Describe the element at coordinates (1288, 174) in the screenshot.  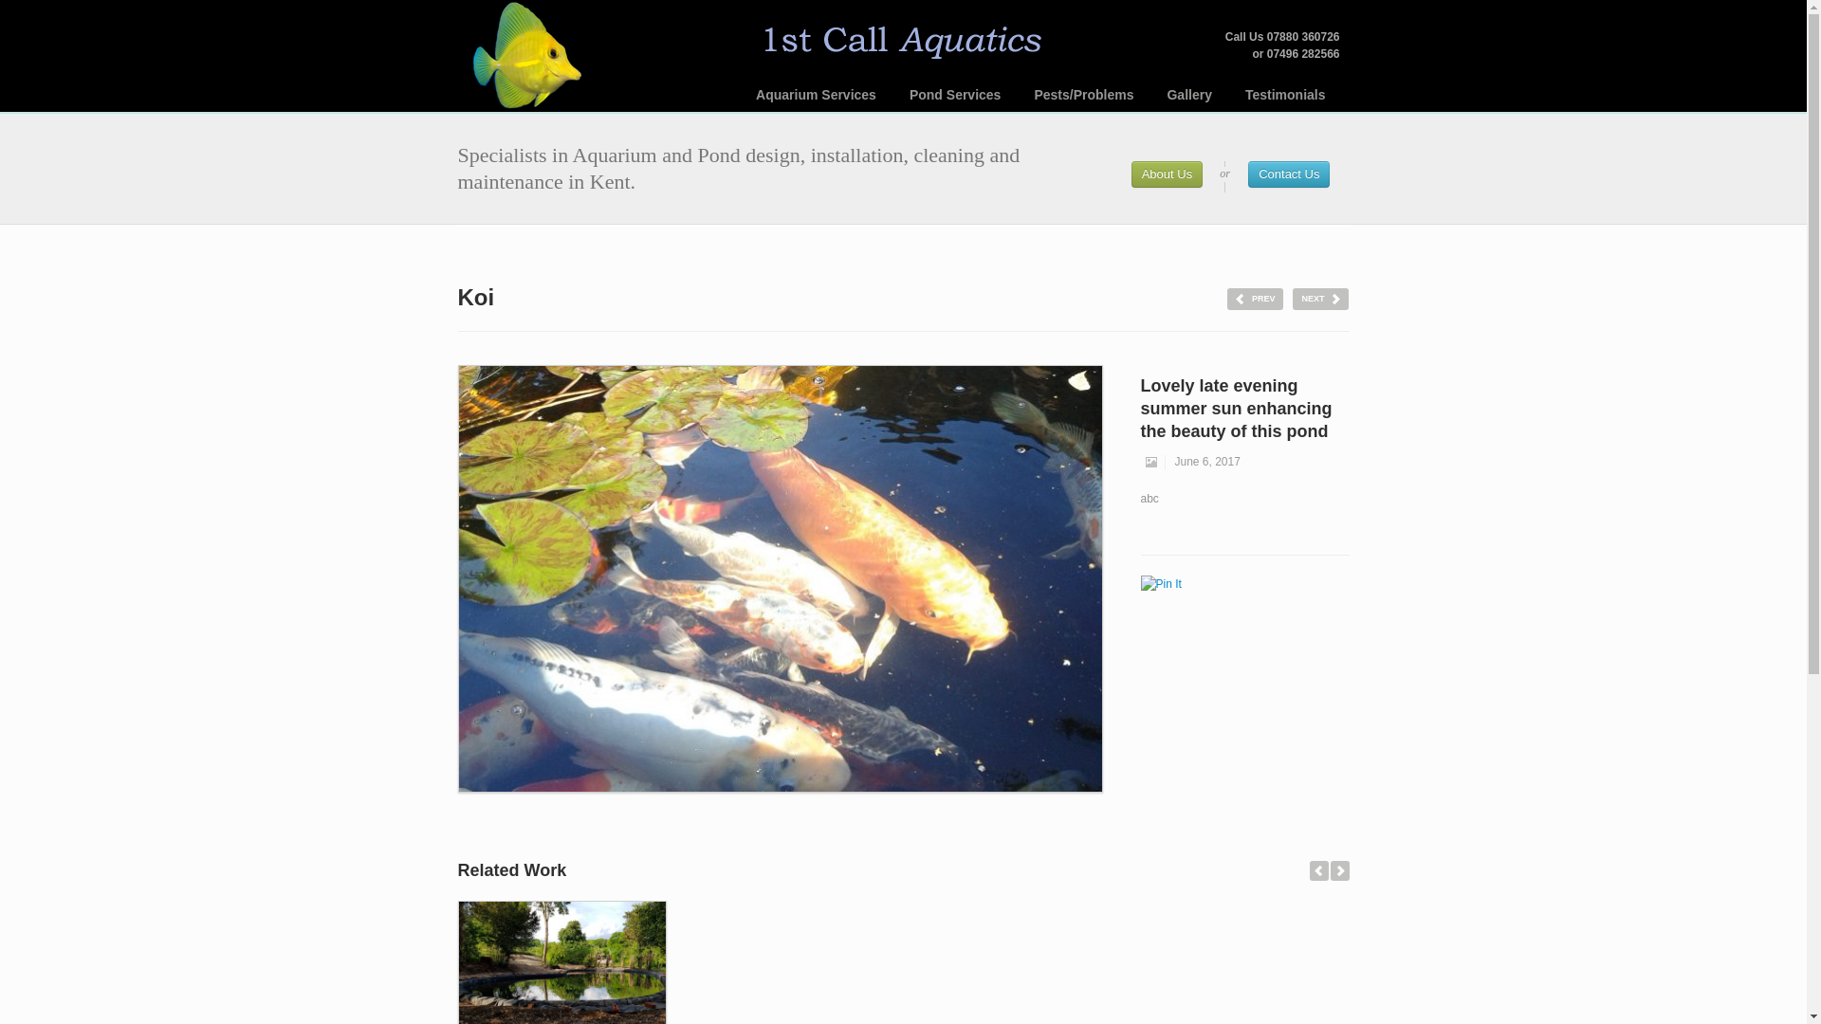
I see `Contact Us` at that location.